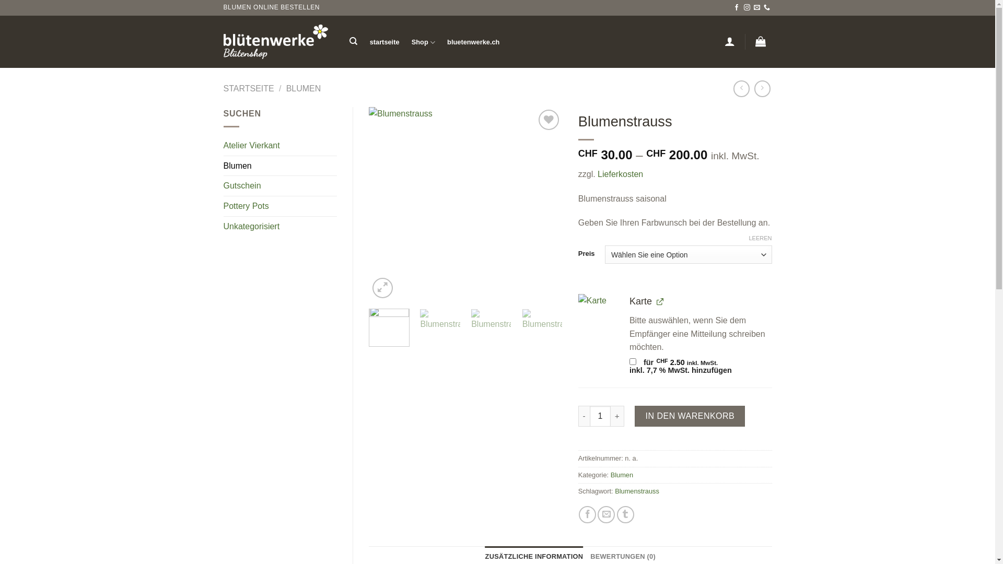 The width and height of the screenshot is (1003, 564). Describe the element at coordinates (757, 8) in the screenshot. I see `Senden Sie uns eine E-Mail` at that location.